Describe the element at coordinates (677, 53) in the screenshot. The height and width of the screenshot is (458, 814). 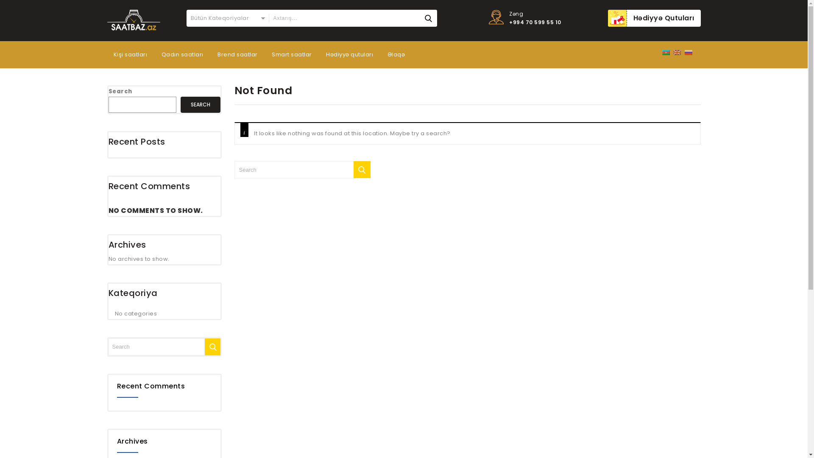
I see `English (en)` at that location.